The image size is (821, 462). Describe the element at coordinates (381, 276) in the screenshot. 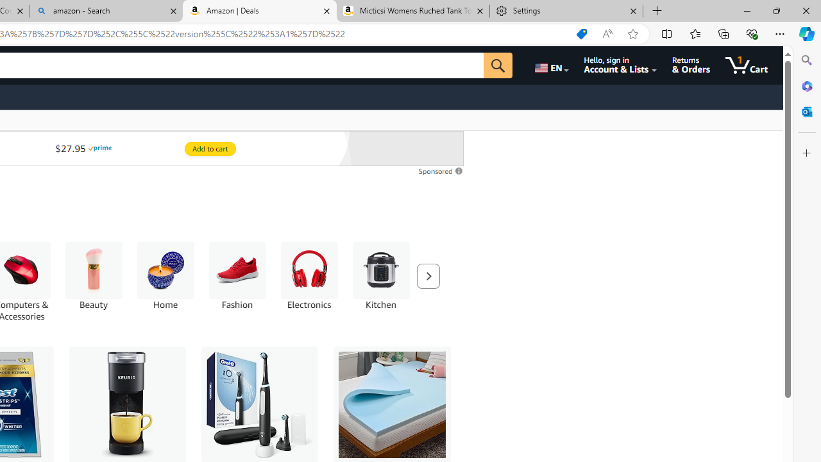

I see `Kitchen Kitchen` at that location.